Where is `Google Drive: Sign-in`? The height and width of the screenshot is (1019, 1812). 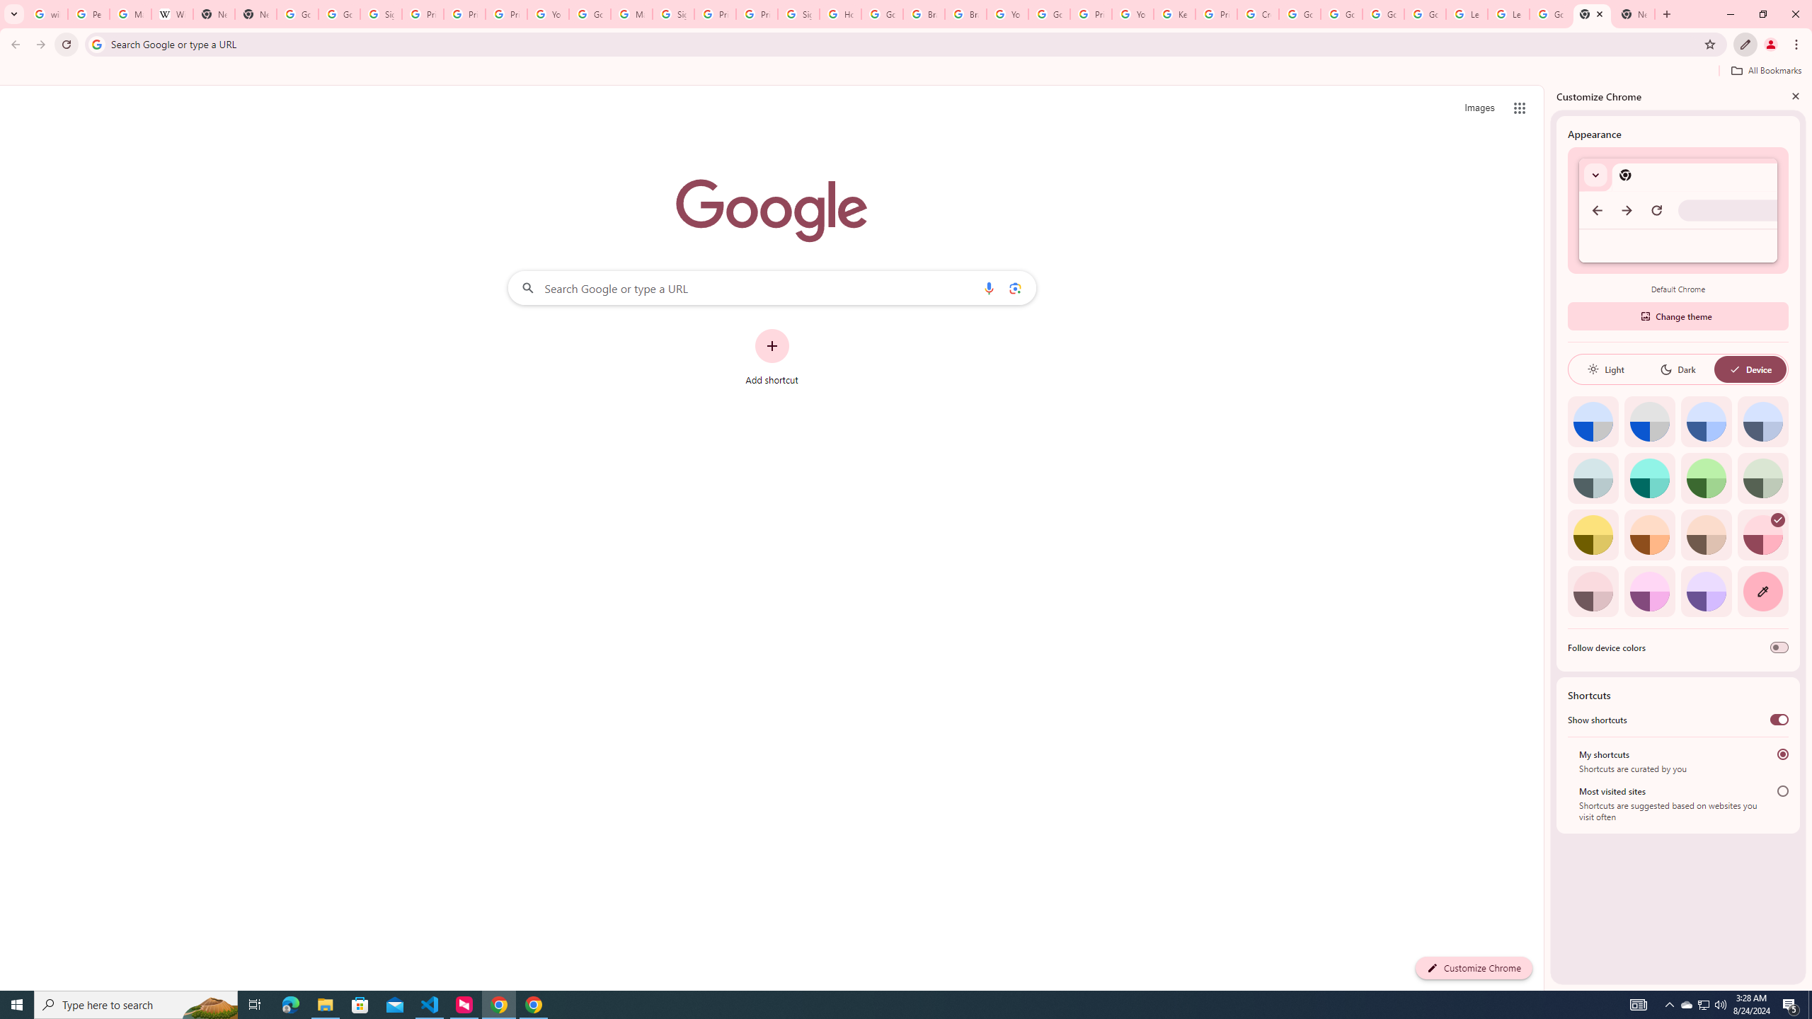
Google Drive: Sign-in is located at coordinates (338, 14).